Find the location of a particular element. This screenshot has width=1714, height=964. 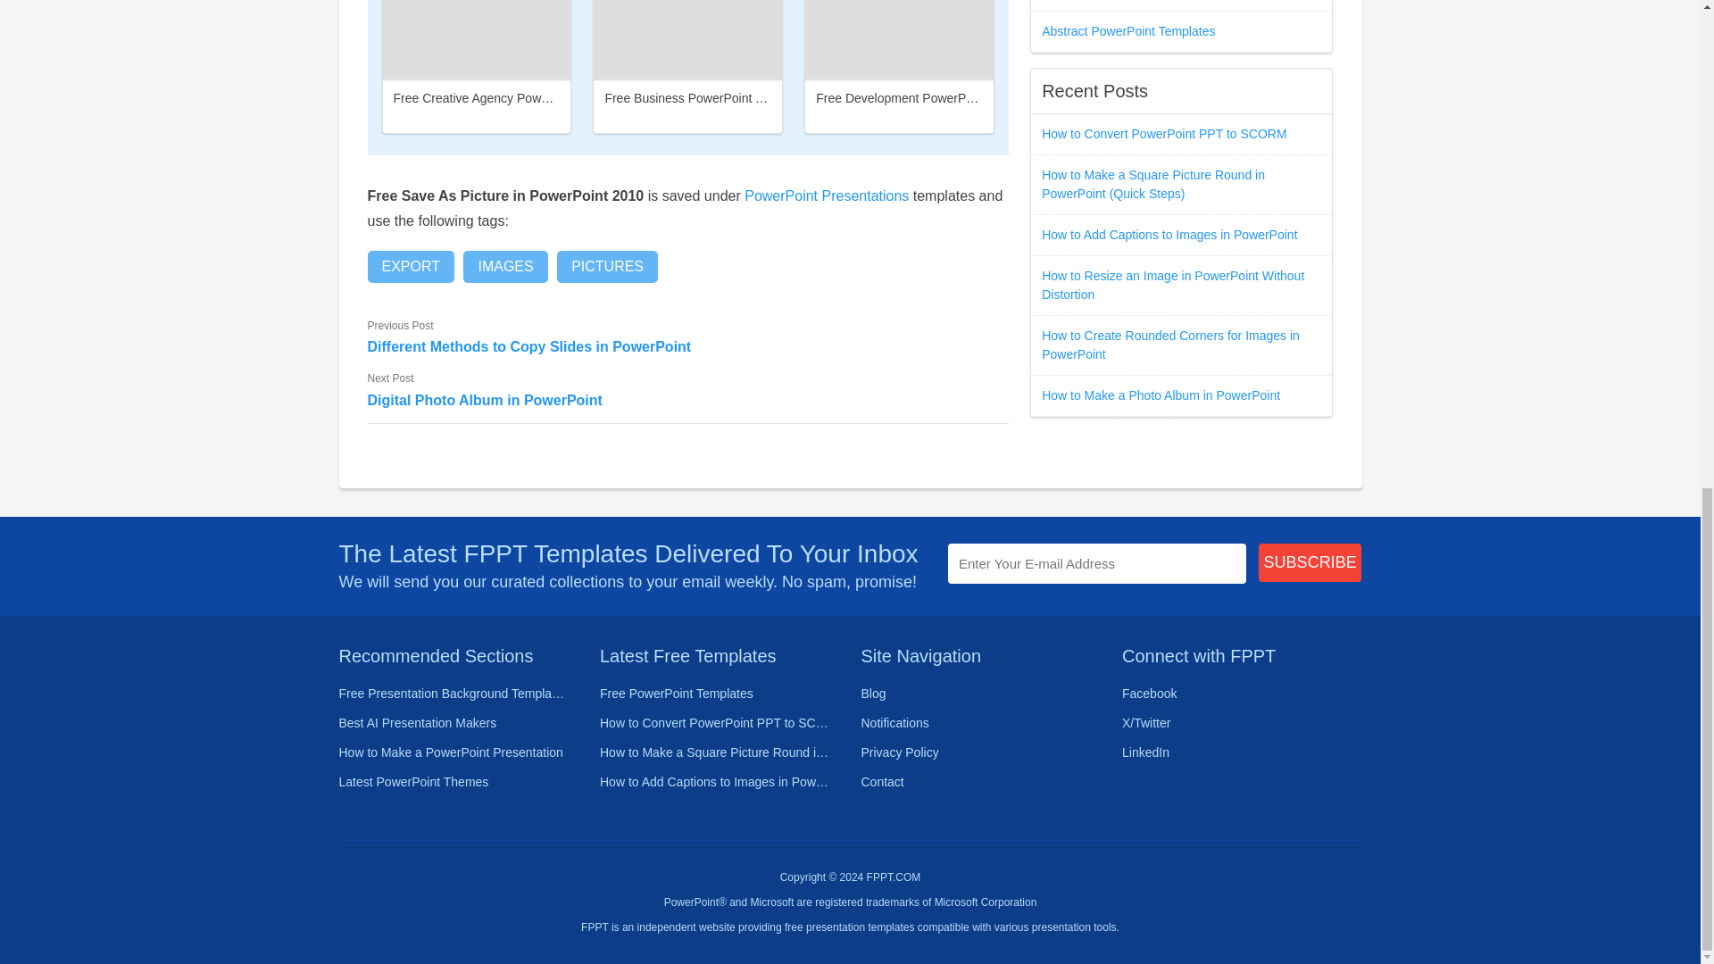

Free Creative Agency PowerPoint template is located at coordinates (512, 97).